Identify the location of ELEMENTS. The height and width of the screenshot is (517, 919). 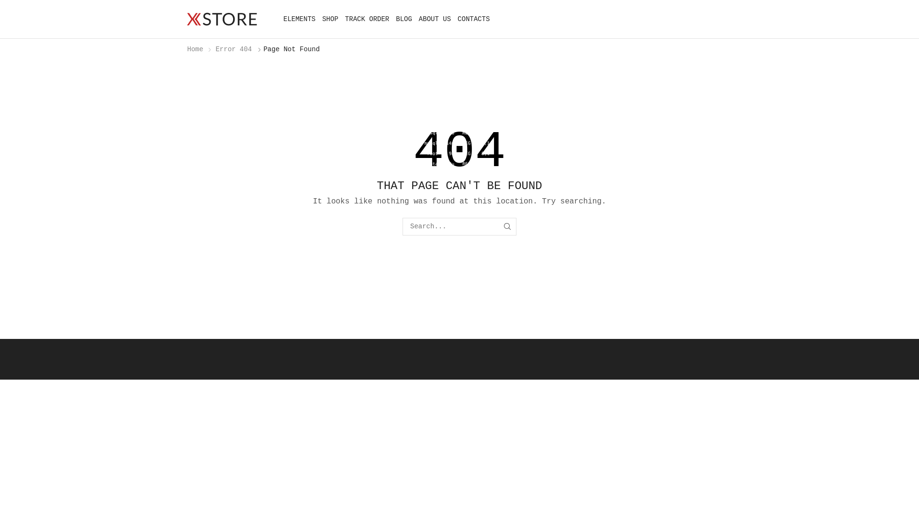
(300, 19).